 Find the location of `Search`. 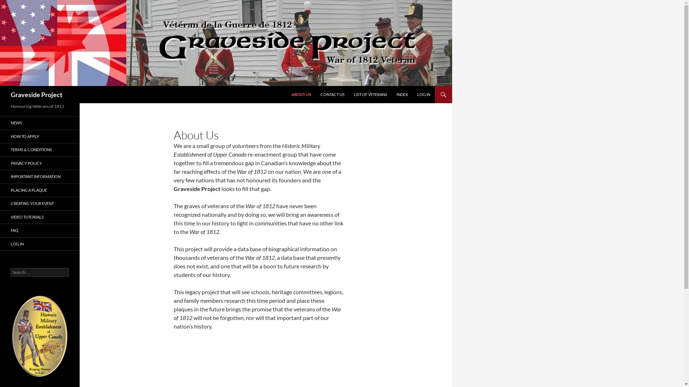

Search is located at coordinates (14, 4).